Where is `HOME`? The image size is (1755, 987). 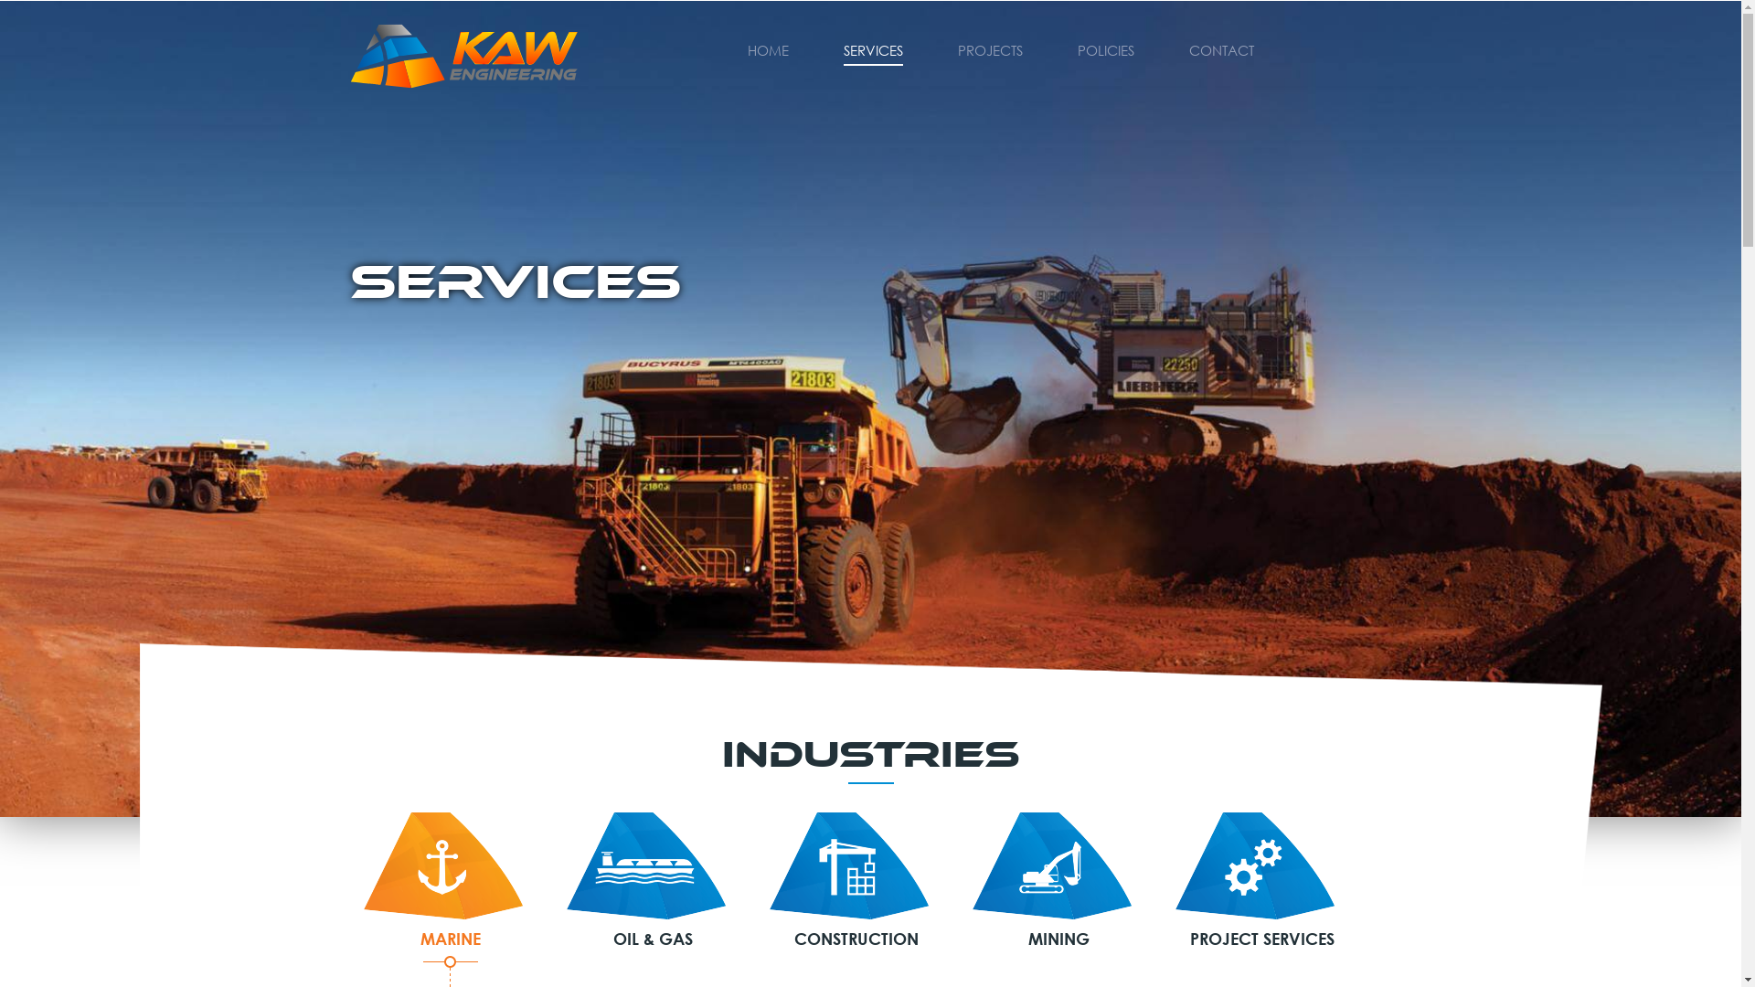
HOME is located at coordinates (768, 49).